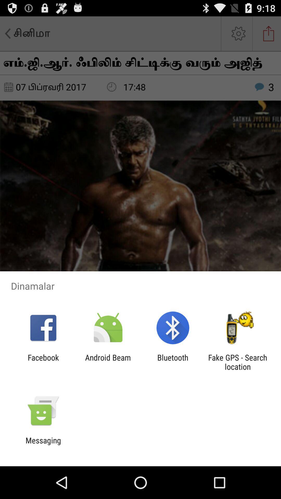 The height and width of the screenshot is (499, 281). What do you see at coordinates (173, 362) in the screenshot?
I see `tap the item to the left of the fake gps search` at bounding box center [173, 362].